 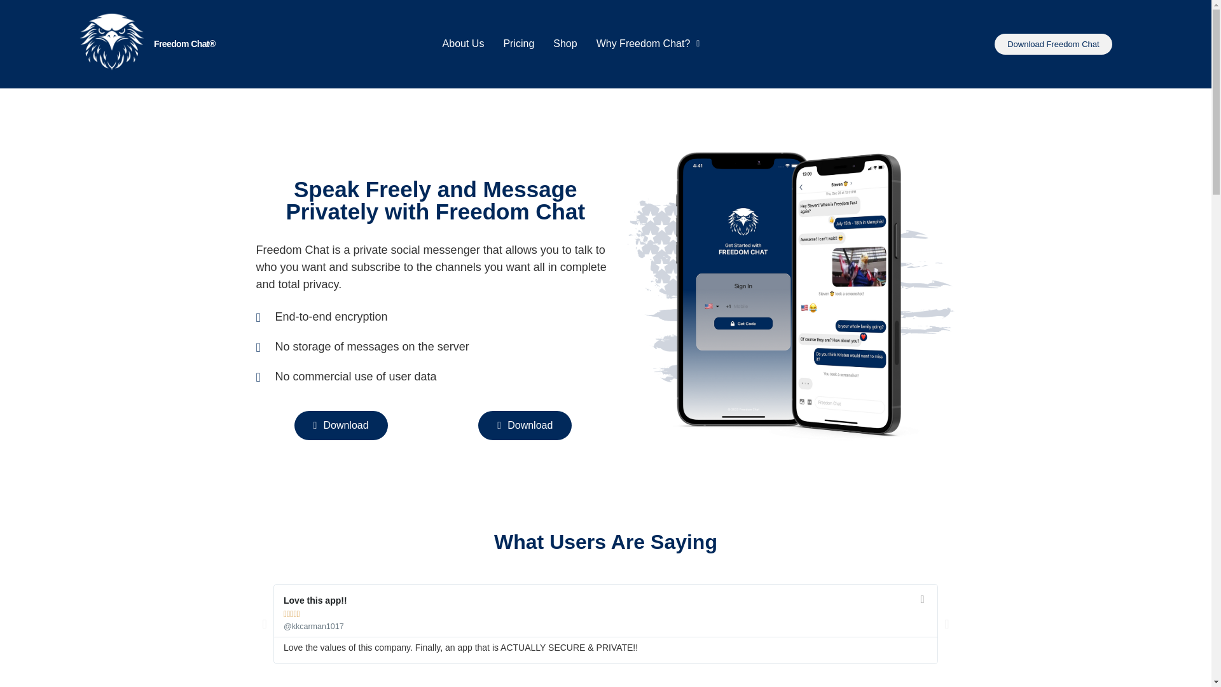 What do you see at coordinates (648, 43) in the screenshot?
I see `Why Freedom Chat?` at bounding box center [648, 43].